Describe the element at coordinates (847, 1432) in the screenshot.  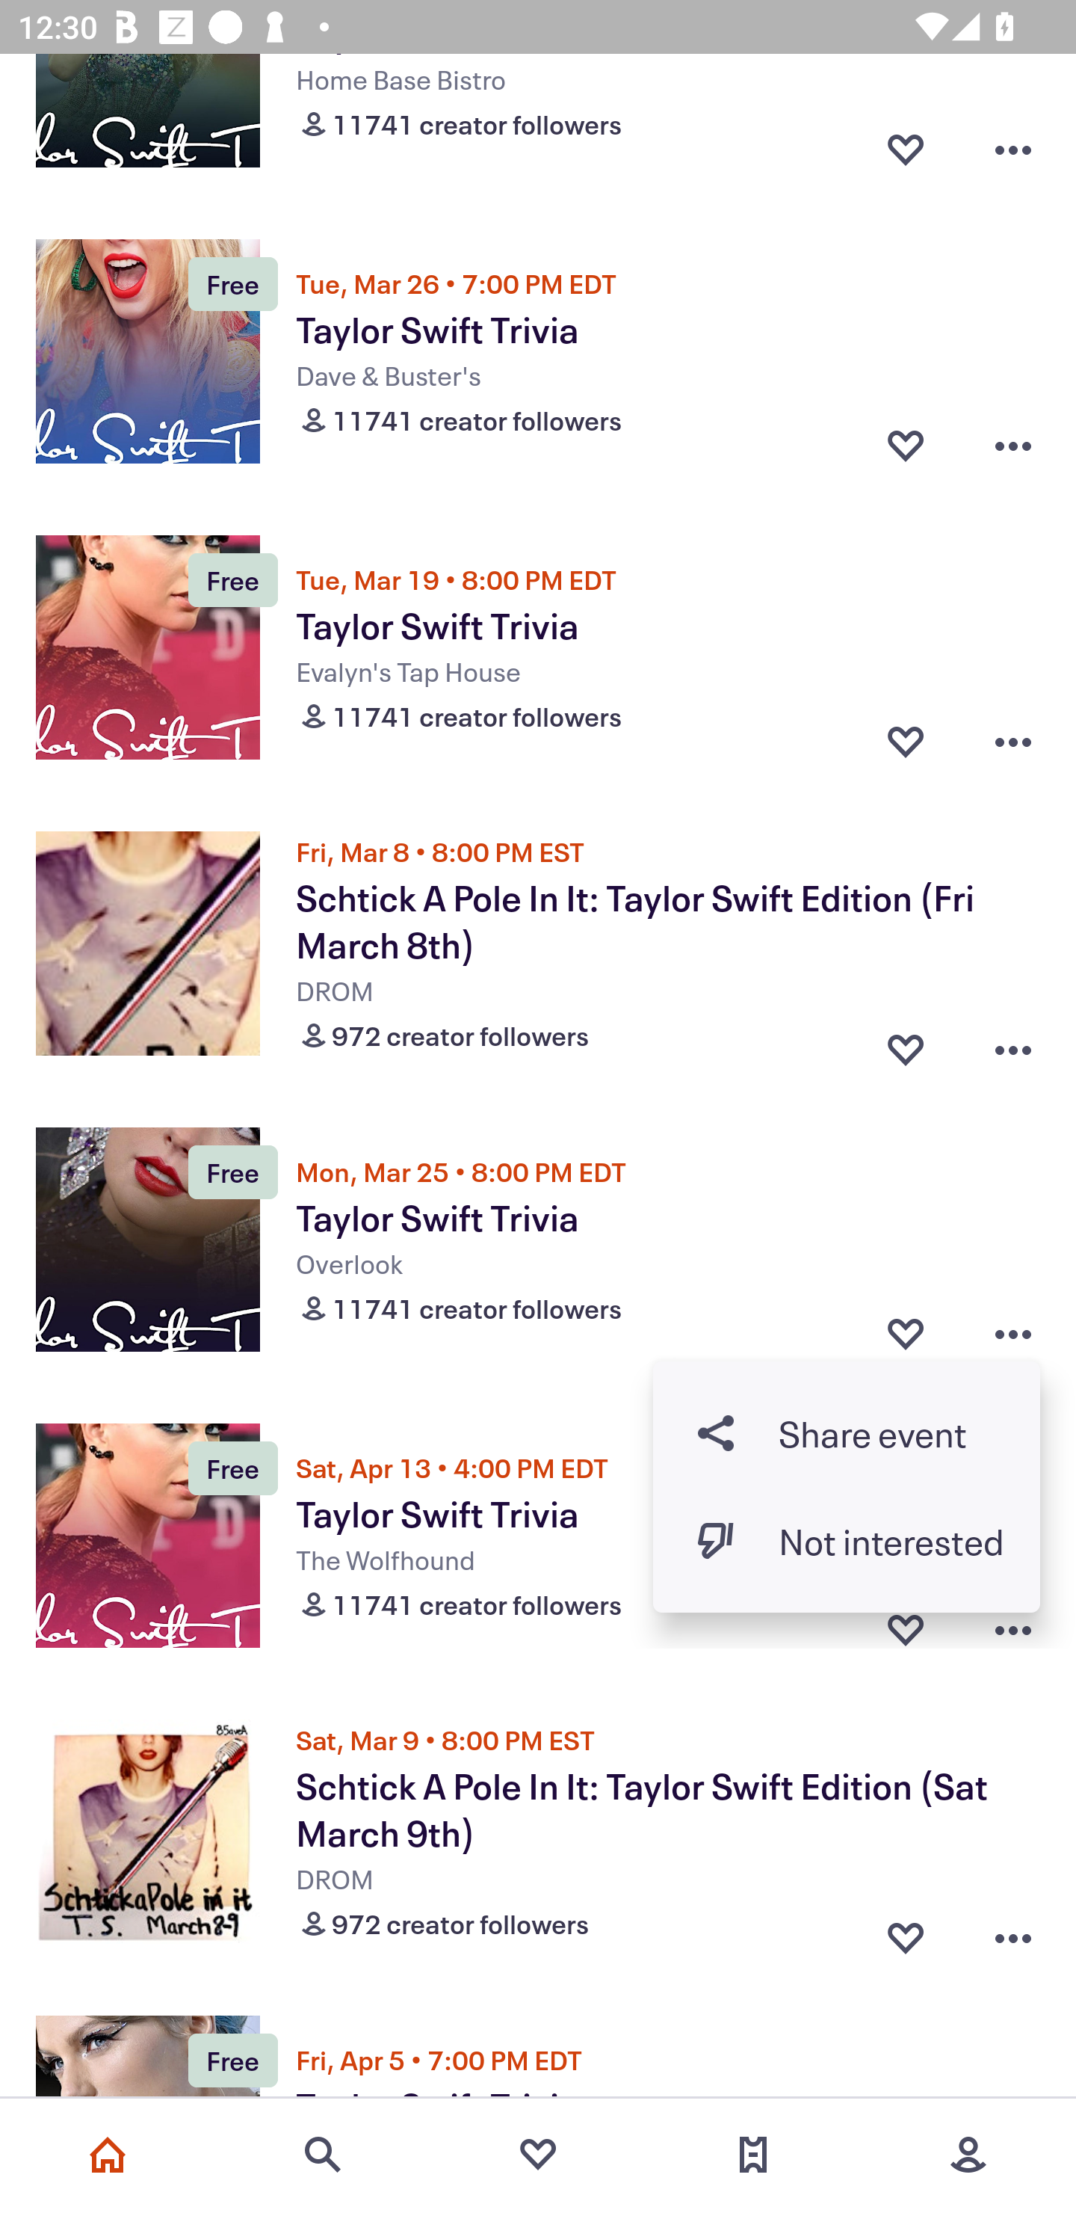
I see `Share button Share event` at that location.